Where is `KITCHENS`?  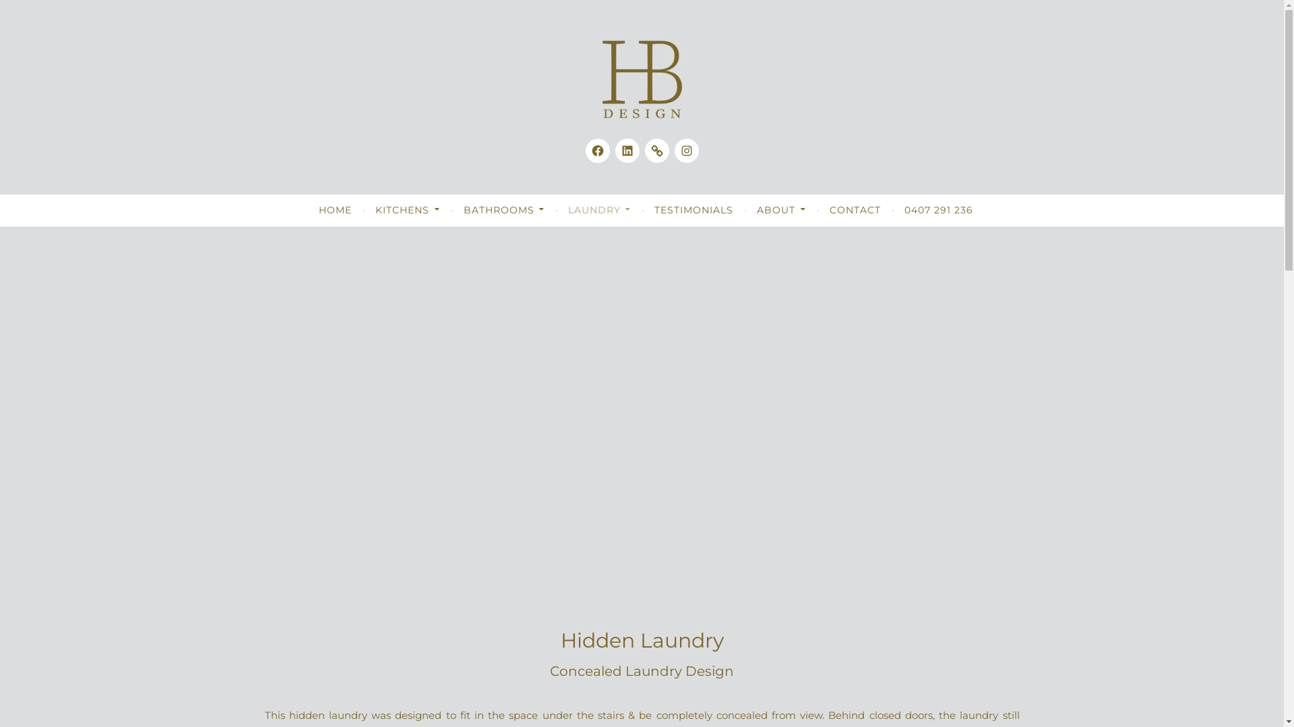
KITCHENS is located at coordinates (407, 210).